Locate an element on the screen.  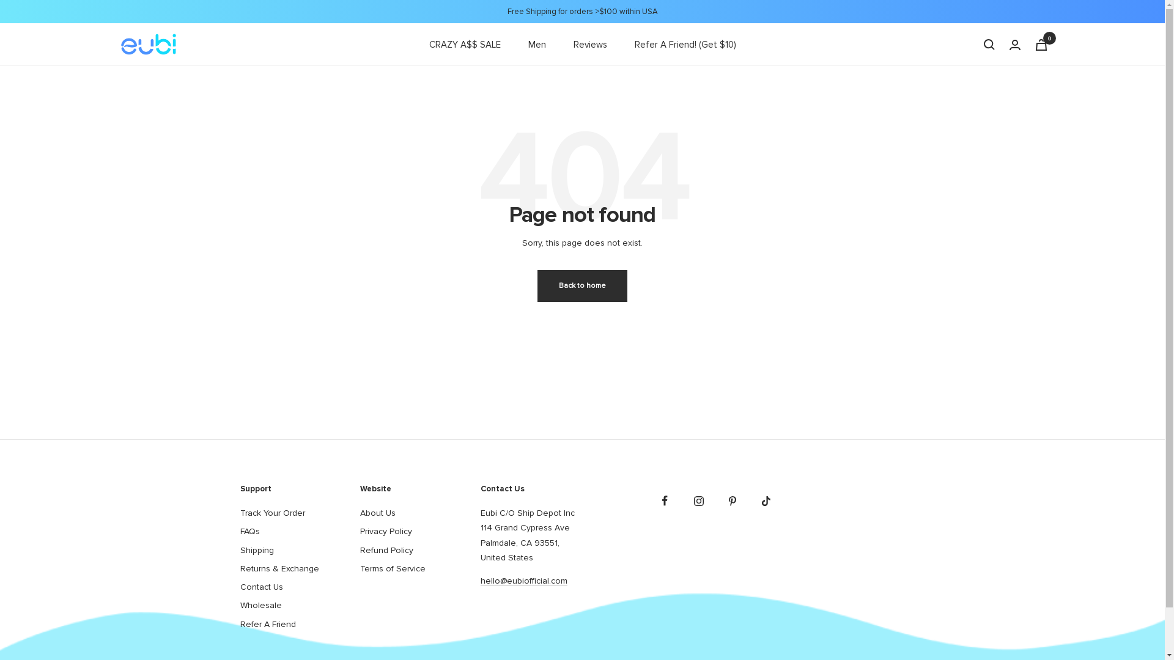
hello@eubiofficial.com is located at coordinates (524, 581).